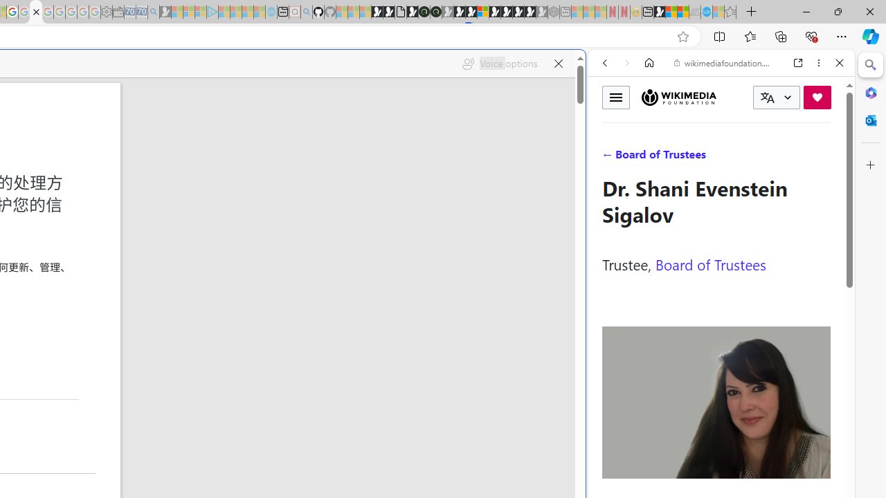 Image resolution: width=886 pixels, height=498 pixels. What do you see at coordinates (671, 12) in the screenshot?
I see `World - MSN` at bounding box center [671, 12].